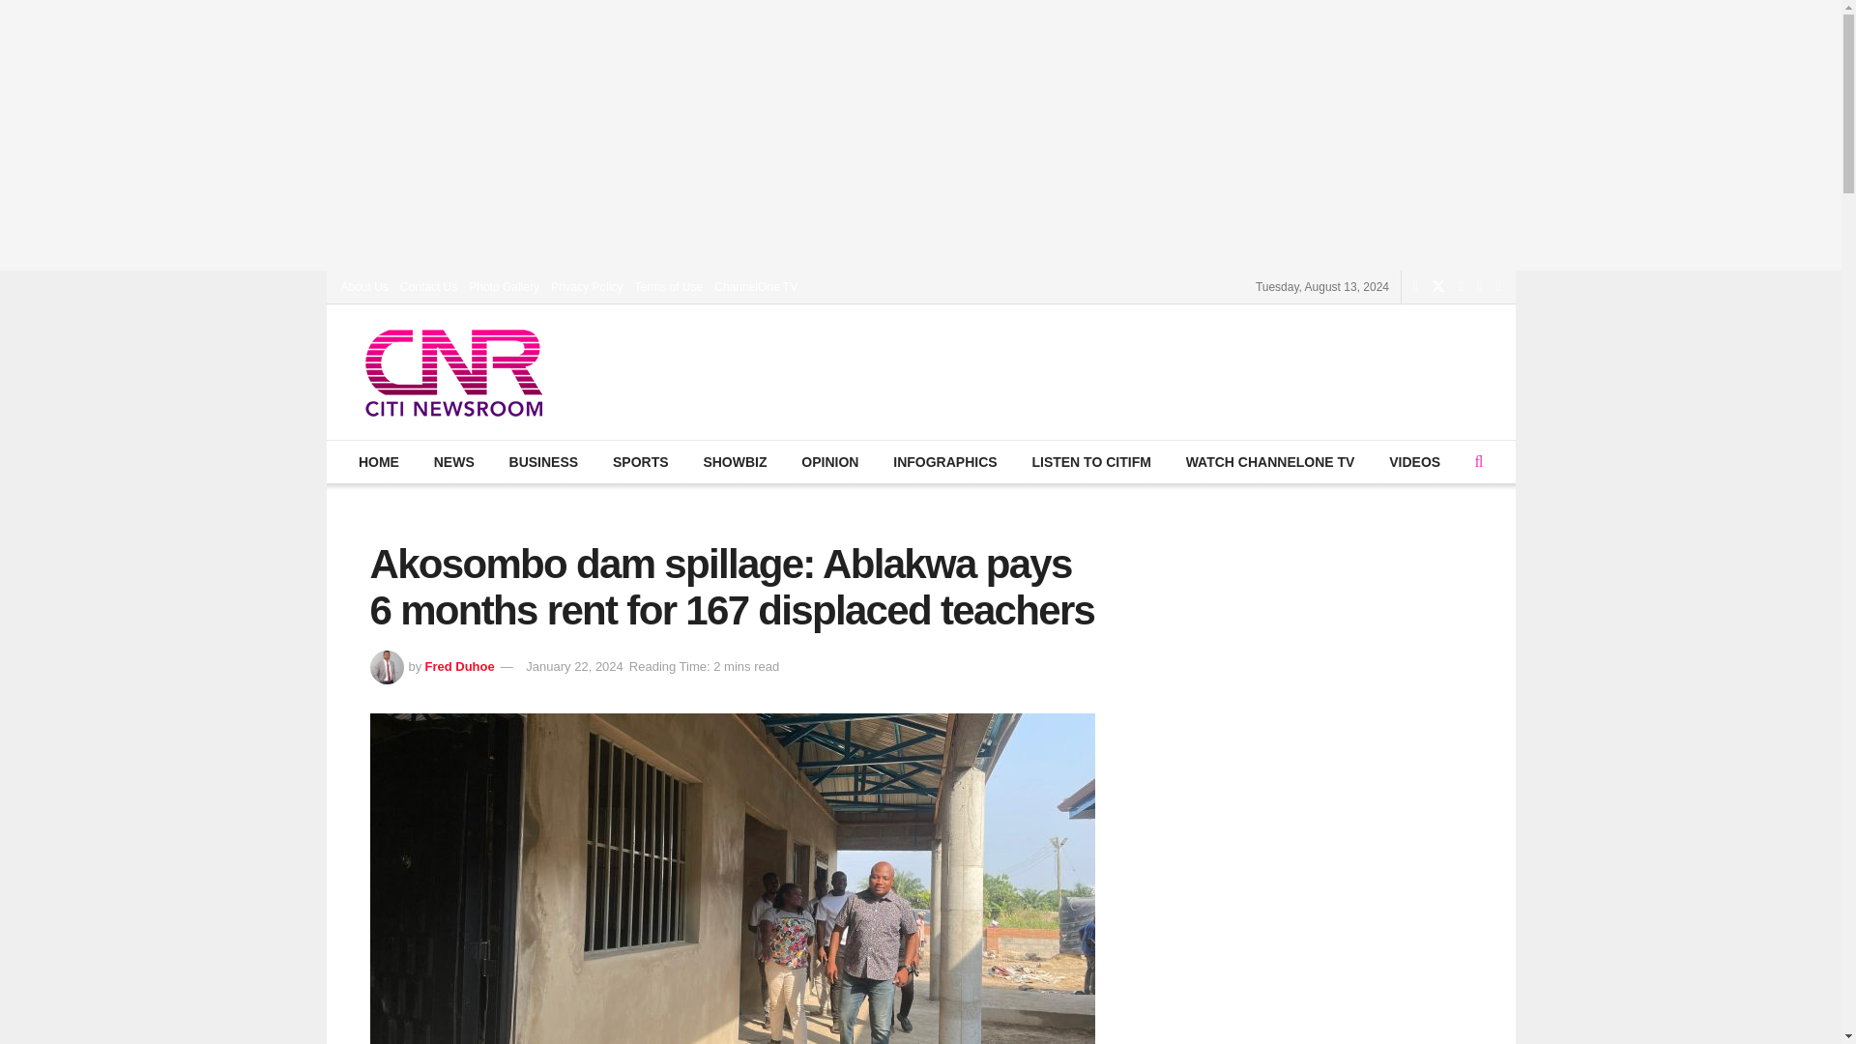 The width and height of the screenshot is (1856, 1044). What do you see at coordinates (458, 665) in the screenshot?
I see `Posts by Fred Duhoe` at bounding box center [458, 665].